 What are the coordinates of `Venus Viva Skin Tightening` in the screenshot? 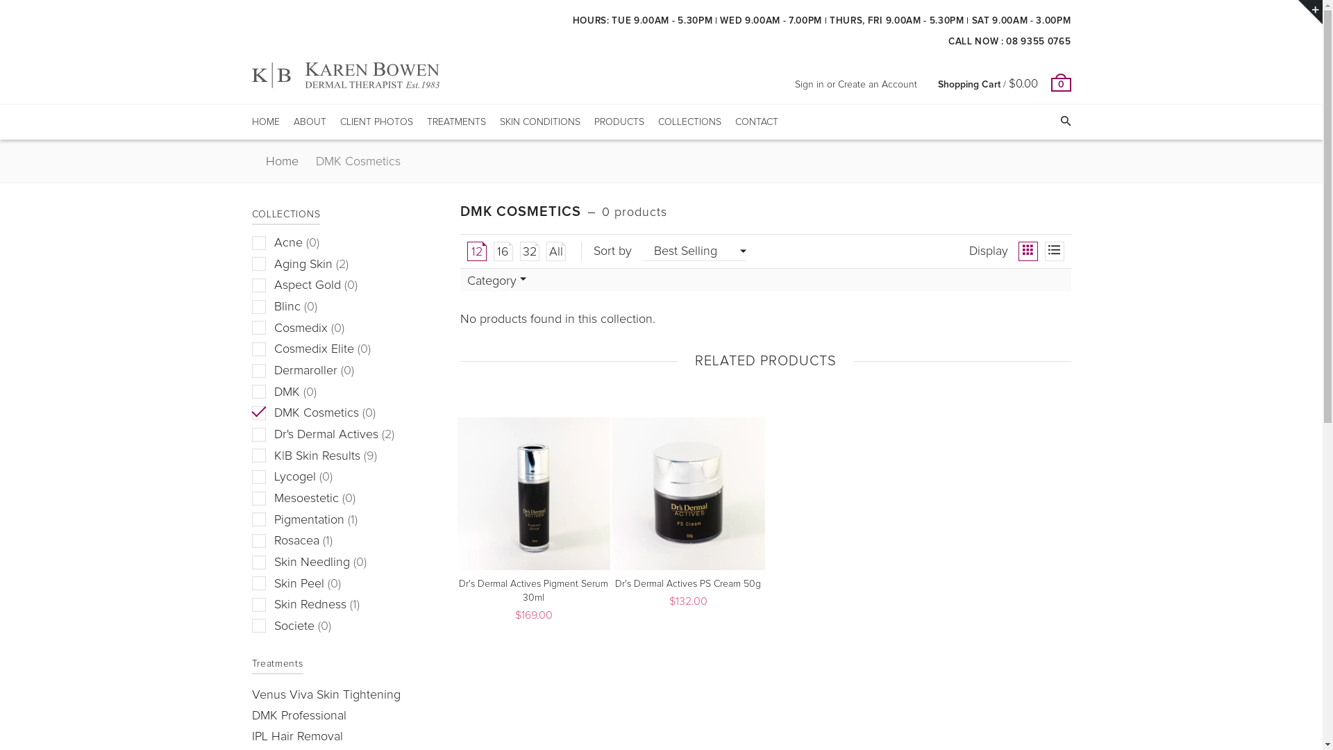 It's located at (326, 695).